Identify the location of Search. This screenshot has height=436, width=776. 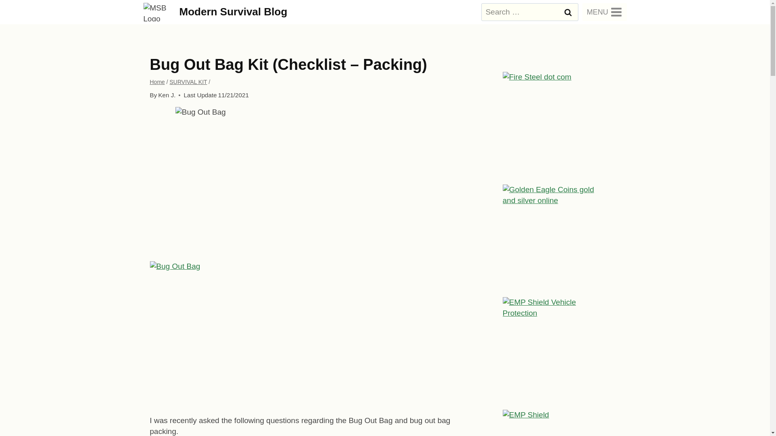
(568, 12).